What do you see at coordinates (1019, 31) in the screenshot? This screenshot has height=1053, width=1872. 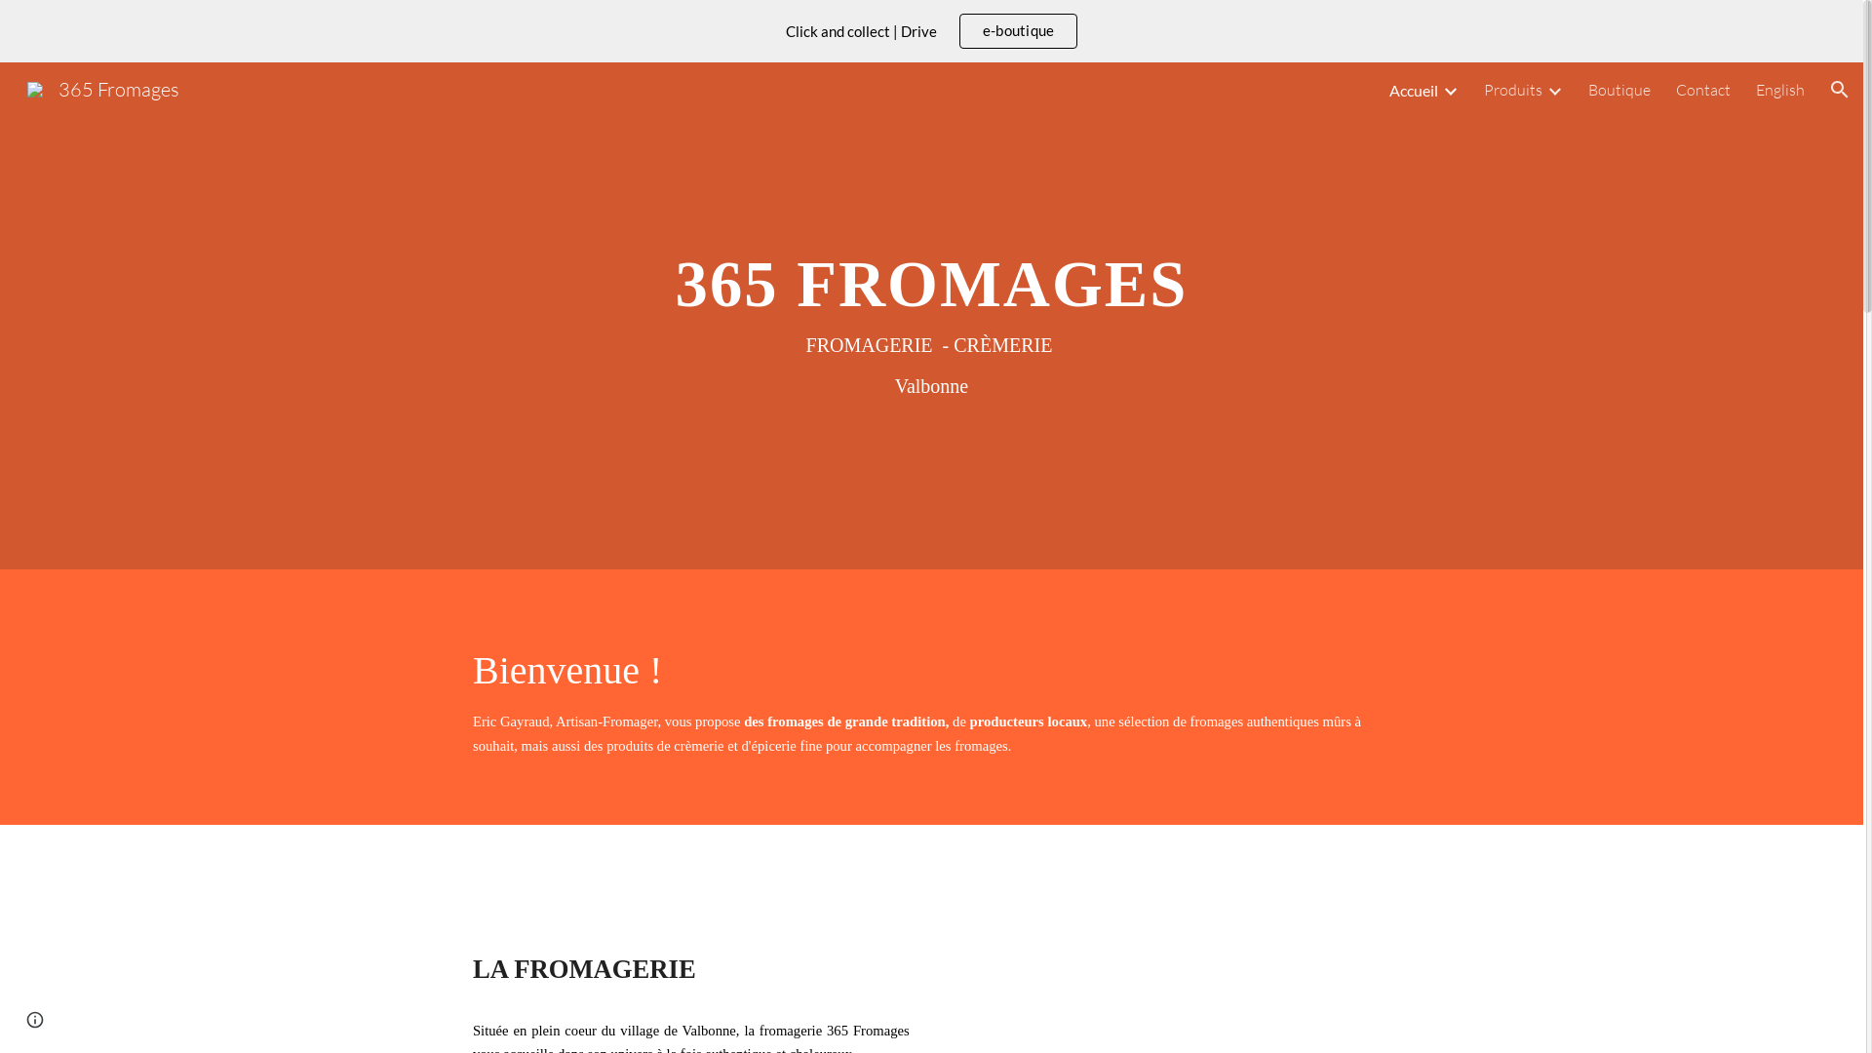 I see `e-boutique` at bounding box center [1019, 31].